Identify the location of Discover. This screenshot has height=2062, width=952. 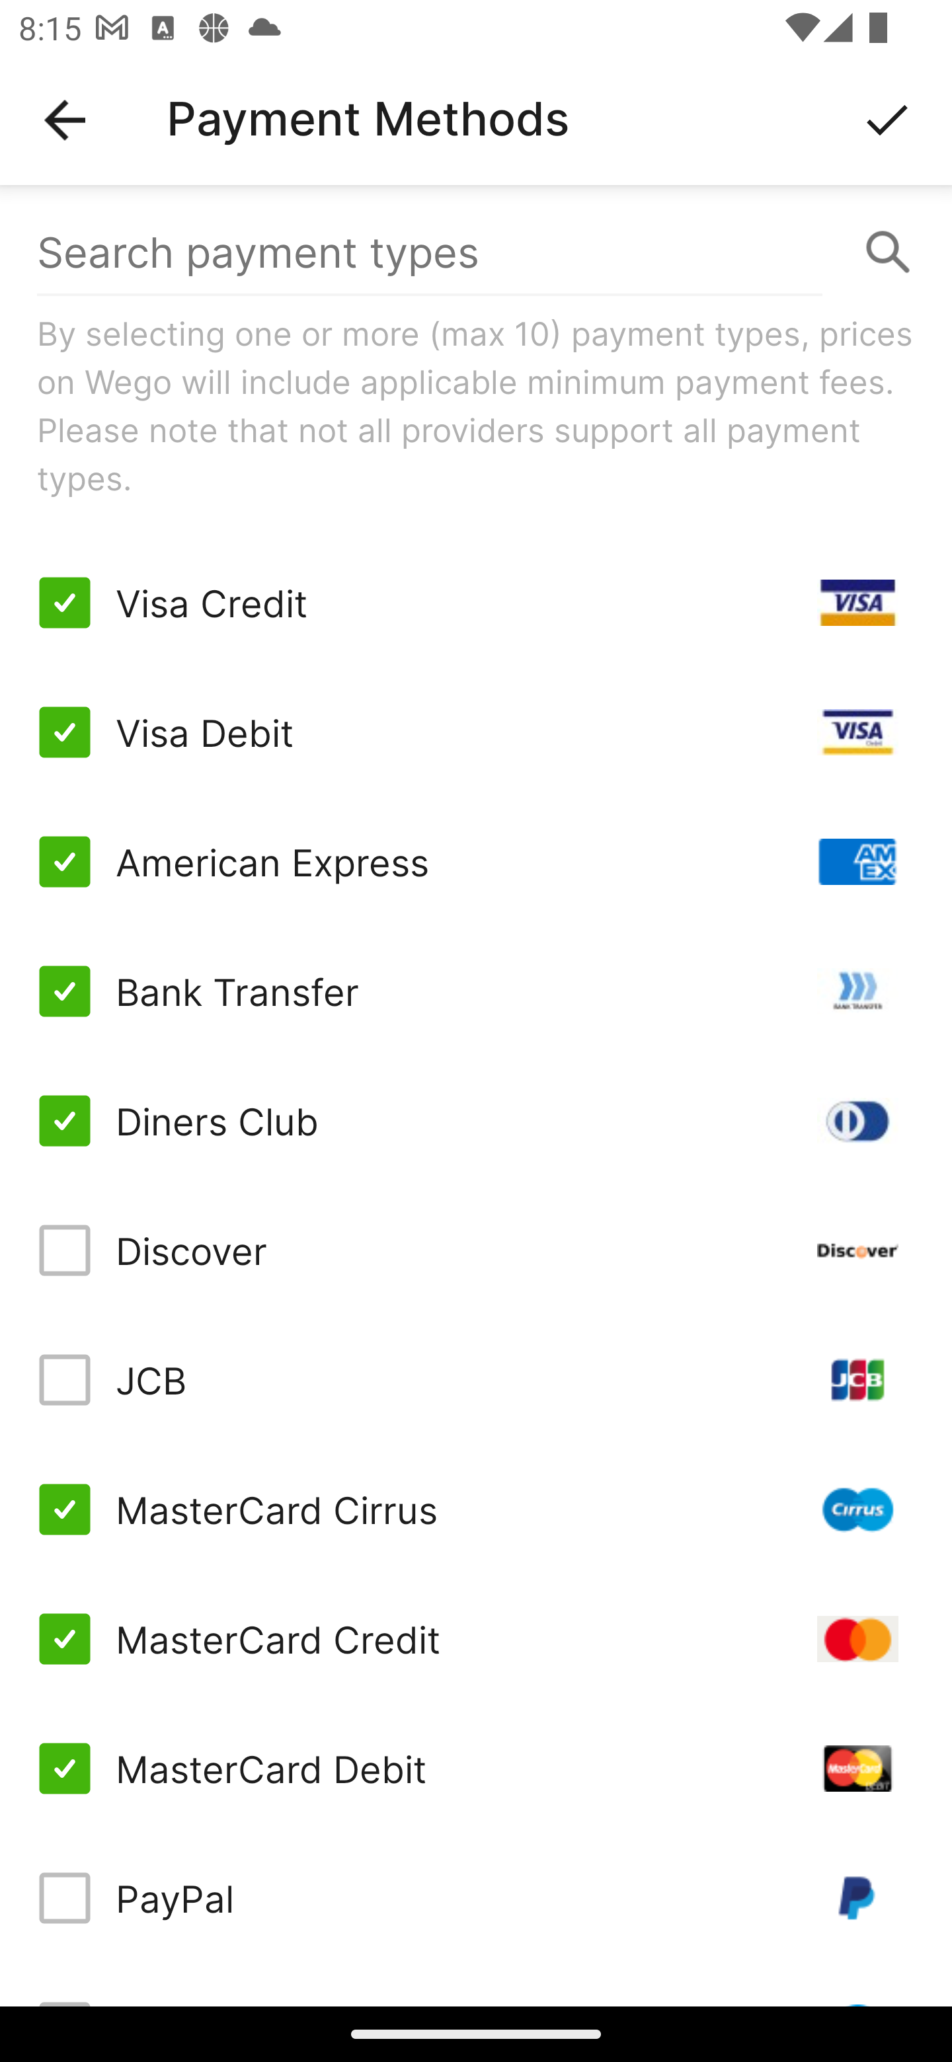
(476, 1250).